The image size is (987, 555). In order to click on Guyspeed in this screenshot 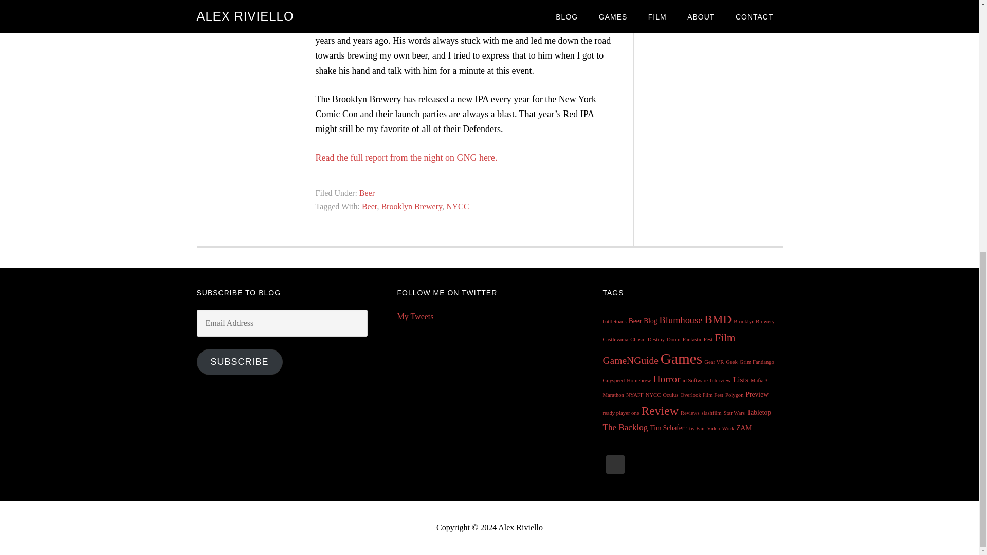, I will do `click(613, 380)`.